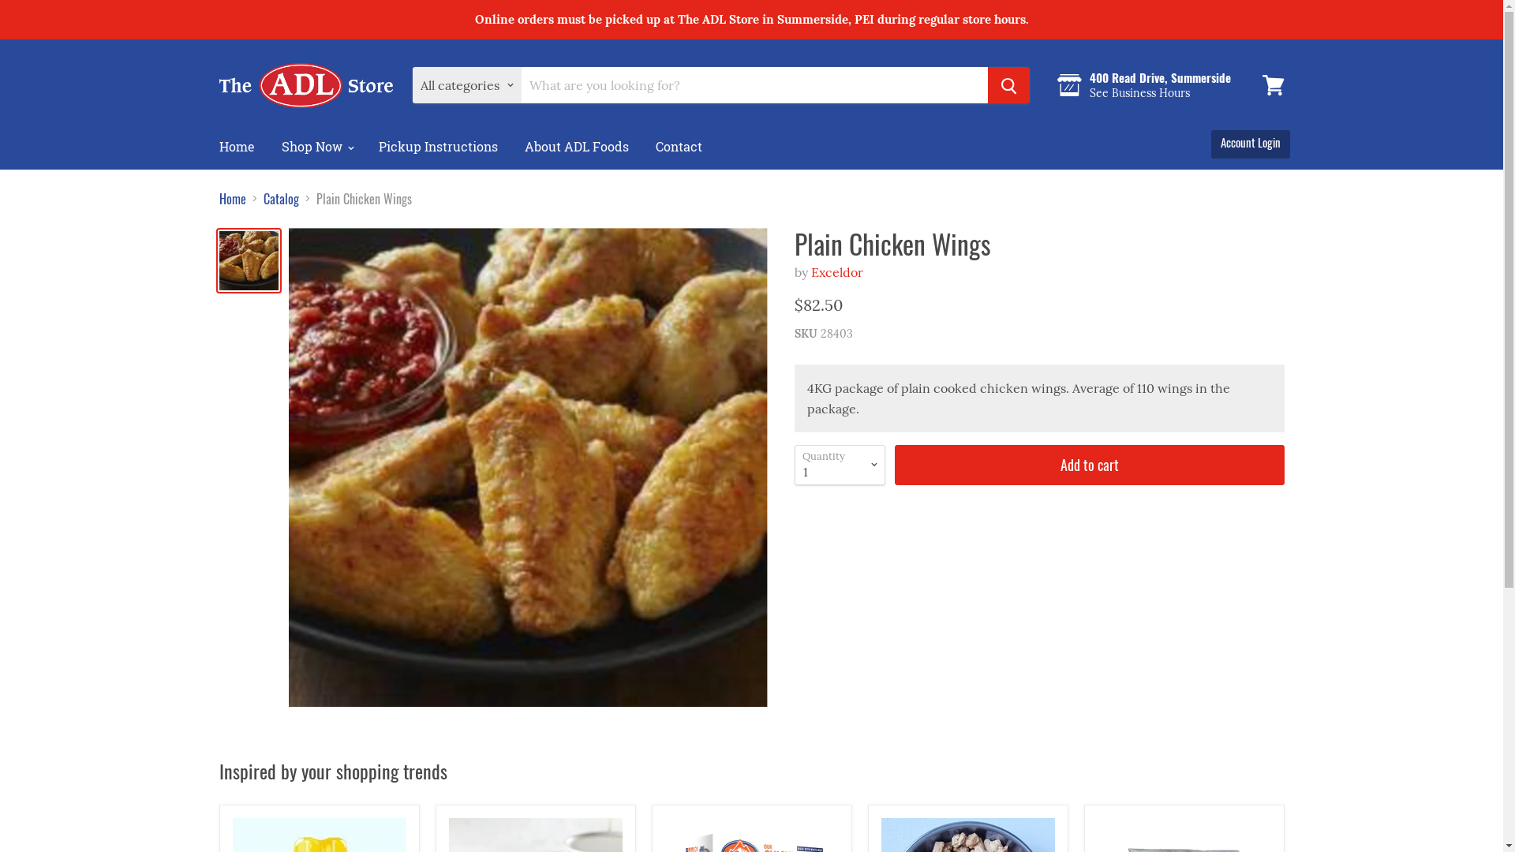 The height and width of the screenshot is (852, 1515). I want to click on Contact, so click(679, 147).